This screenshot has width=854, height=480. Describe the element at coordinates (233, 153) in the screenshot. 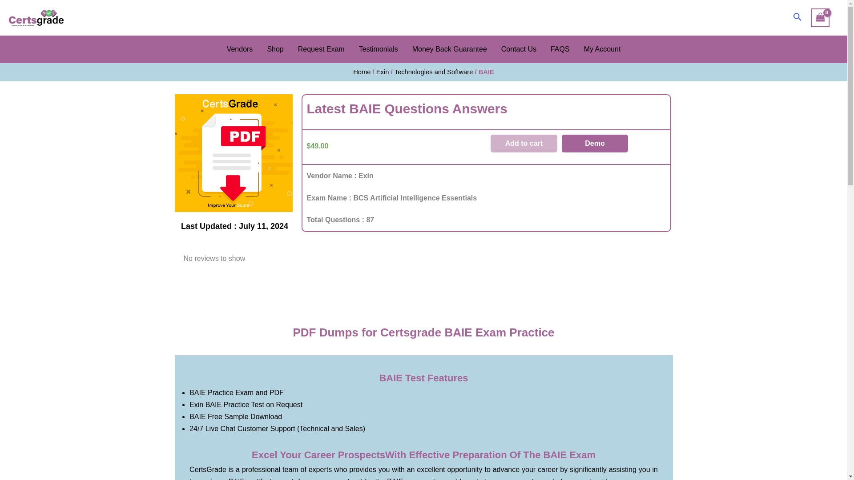

I see `BCS Artificial Intelligence Essentials` at that location.